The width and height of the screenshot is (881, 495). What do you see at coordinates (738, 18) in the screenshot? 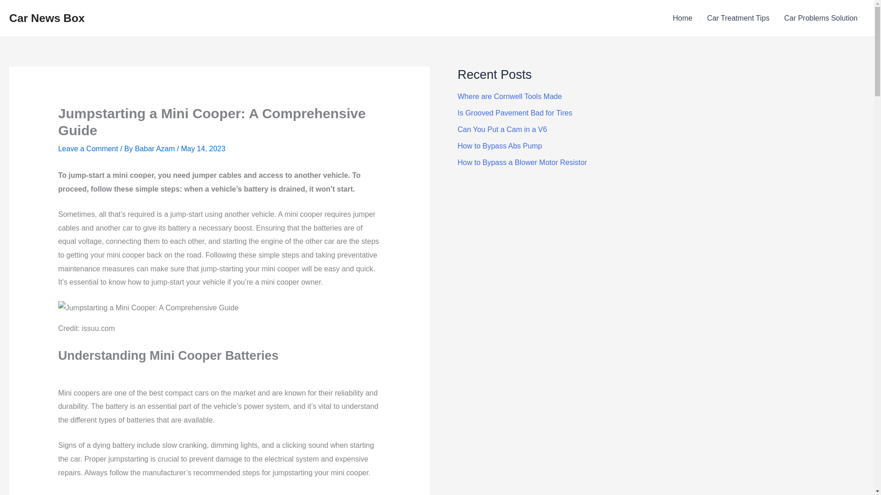
I see `Car Treatment Tips` at bounding box center [738, 18].